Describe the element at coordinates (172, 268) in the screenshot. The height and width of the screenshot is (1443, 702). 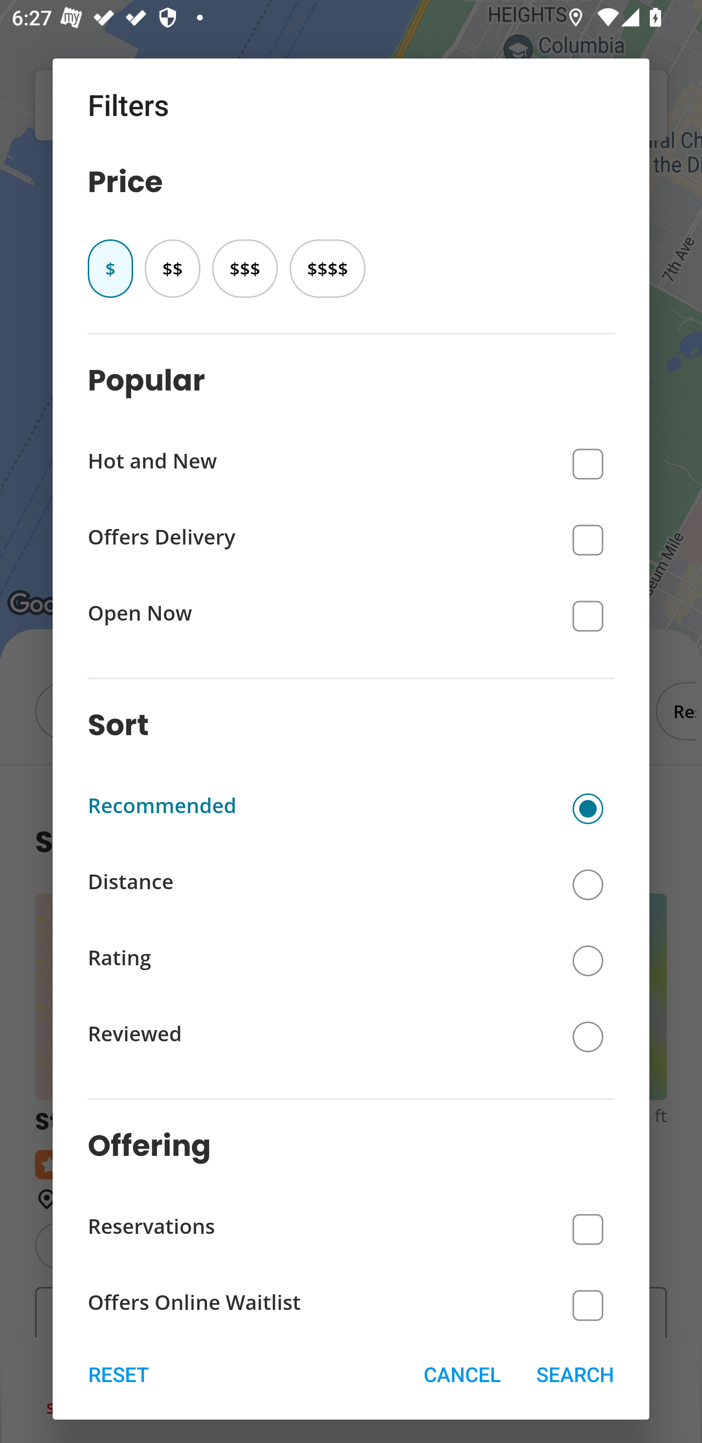
I see `$$` at that location.